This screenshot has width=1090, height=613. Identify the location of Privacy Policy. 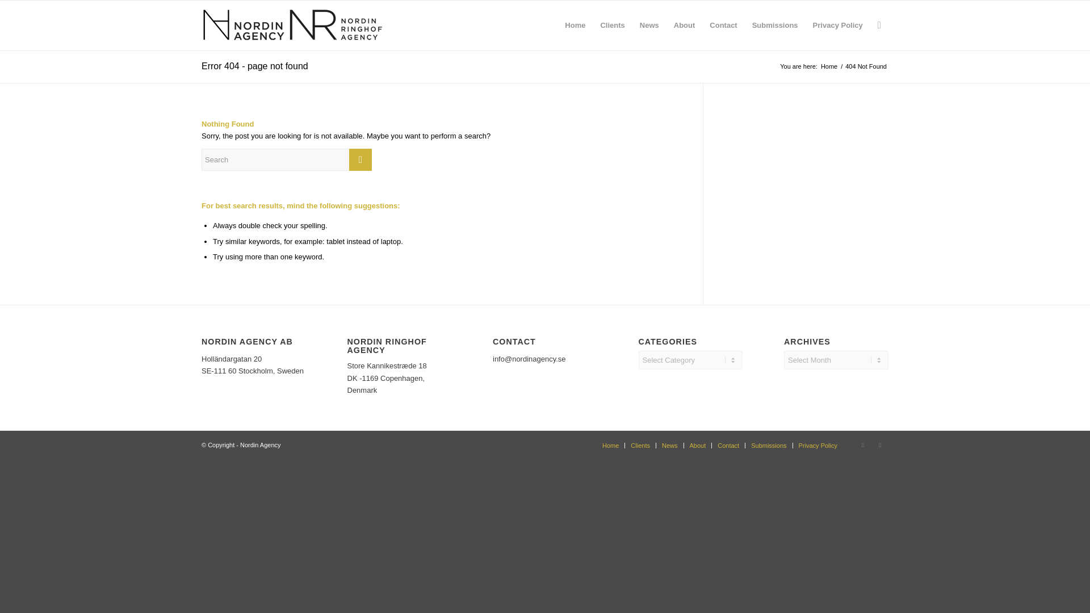
(837, 25).